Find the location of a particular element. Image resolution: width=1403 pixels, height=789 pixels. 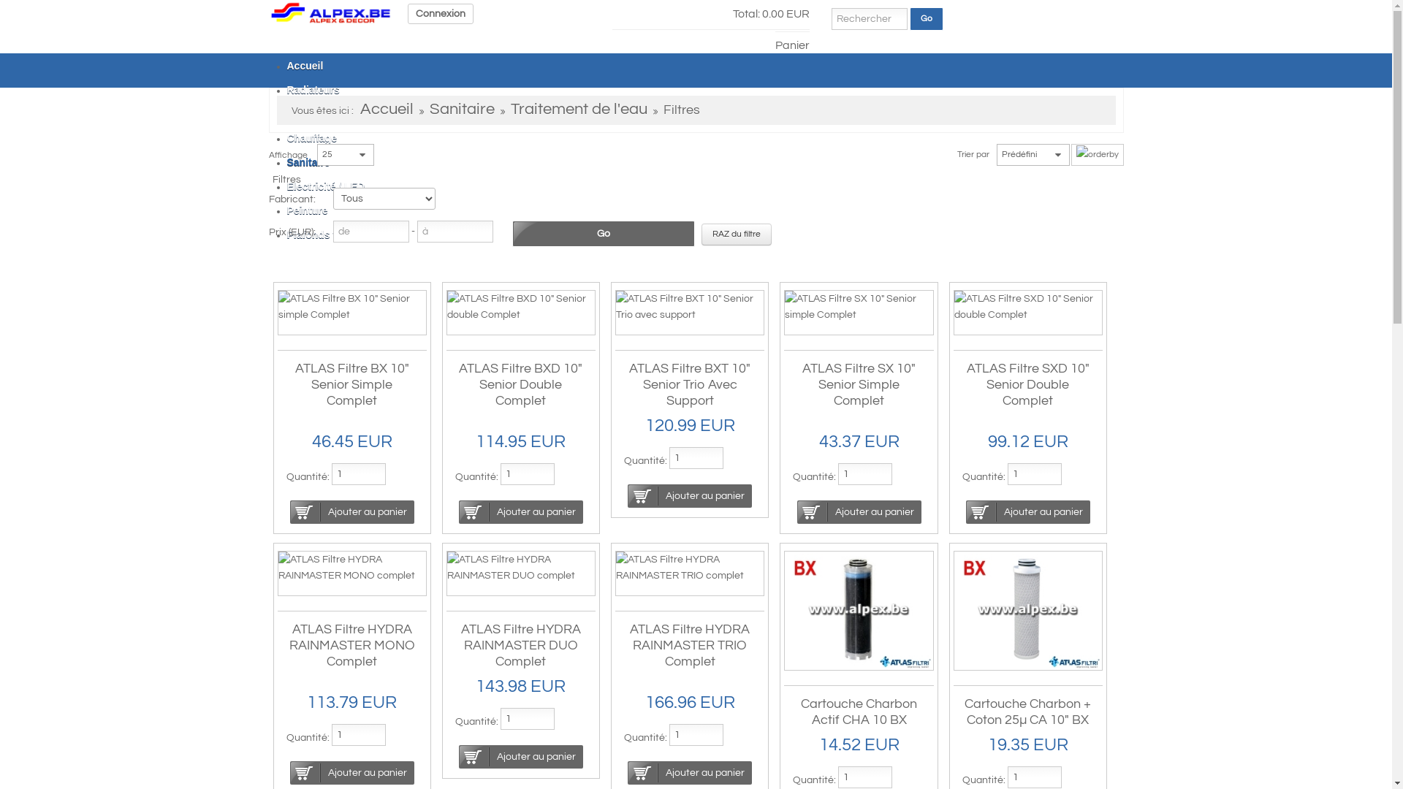

ATLAS Filtre HYDRA RAINMASTER MONO complet is located at coordinates (351, 568).